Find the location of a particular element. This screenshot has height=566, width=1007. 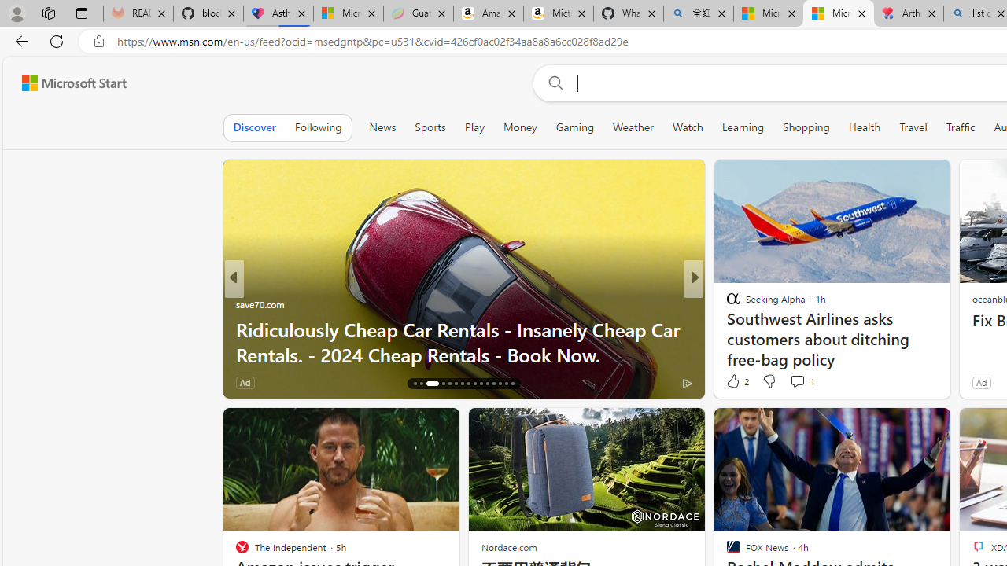

SB Nation is located at coordinates (726, 303).